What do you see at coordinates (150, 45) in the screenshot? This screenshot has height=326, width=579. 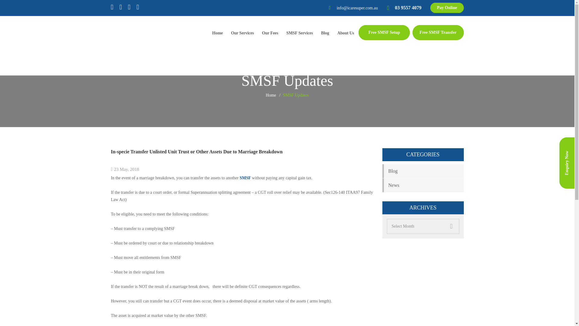 I see `SMSF Setup, SMSF Audit - iCare SMSF` at bounding box center [150, 45].